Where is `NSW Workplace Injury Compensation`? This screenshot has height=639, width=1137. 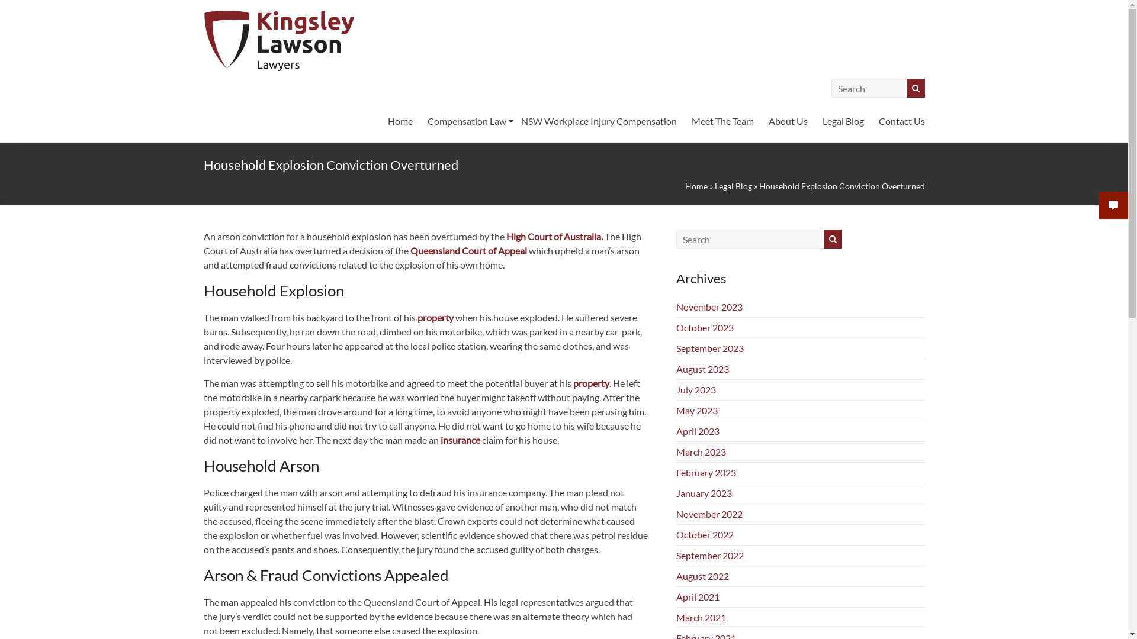 NSW Workplace Injury Compensation is located at coordinates (599, 121).